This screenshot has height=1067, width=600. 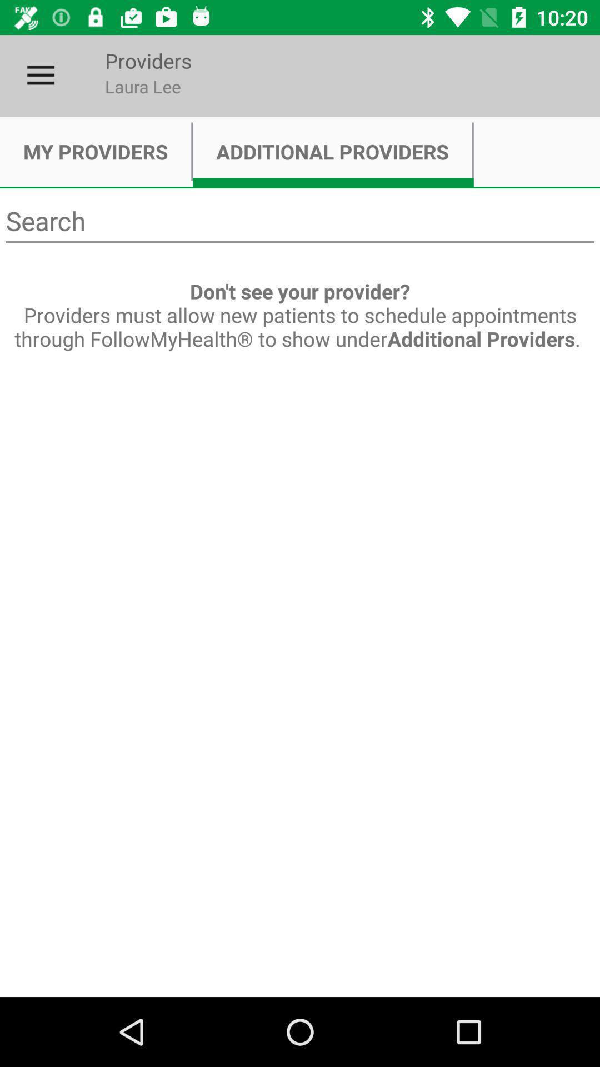 I want to click on search providers, so click(x=300, y=221).